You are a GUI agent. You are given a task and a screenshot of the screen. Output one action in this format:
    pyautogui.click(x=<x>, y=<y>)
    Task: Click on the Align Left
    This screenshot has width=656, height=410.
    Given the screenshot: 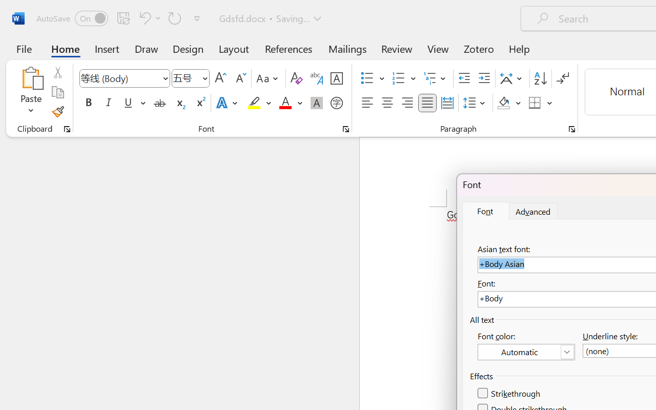 What is the action you would take?
    pyautogui.click(x=367, y=103)
    